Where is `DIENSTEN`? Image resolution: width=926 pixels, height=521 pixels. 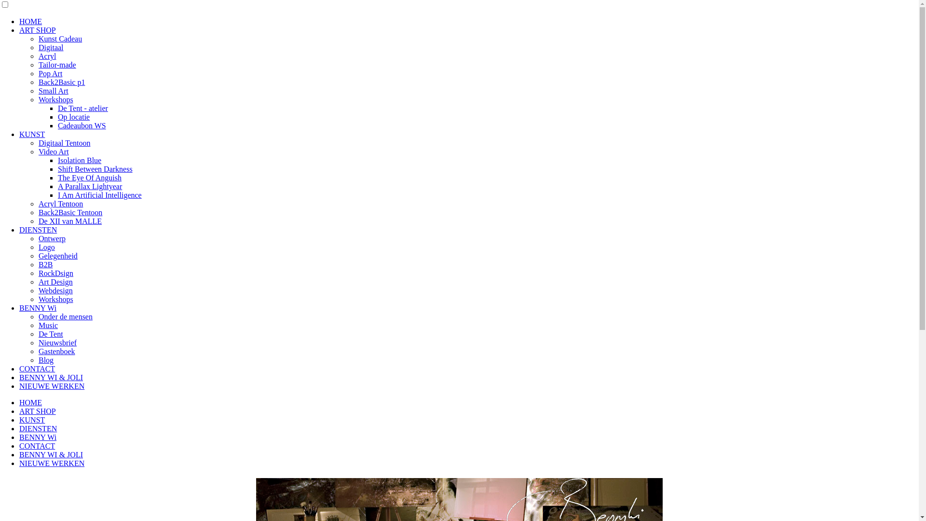
DIENSTEN is located at coordinates (38, 428).